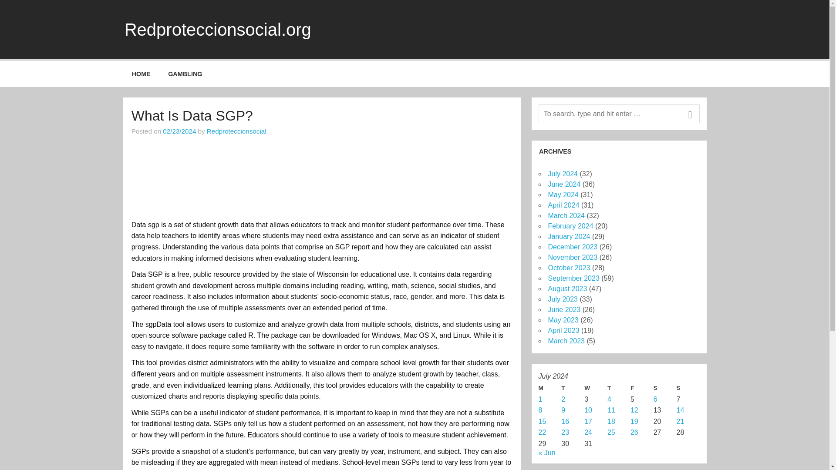  What do you see at coordinates (141, 74) in the screenshot?
I see `HOME` at bounding box center [141, 74].